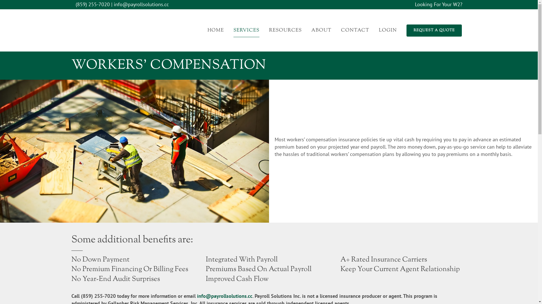  I want to click on SERVICES, so click(246, 30).